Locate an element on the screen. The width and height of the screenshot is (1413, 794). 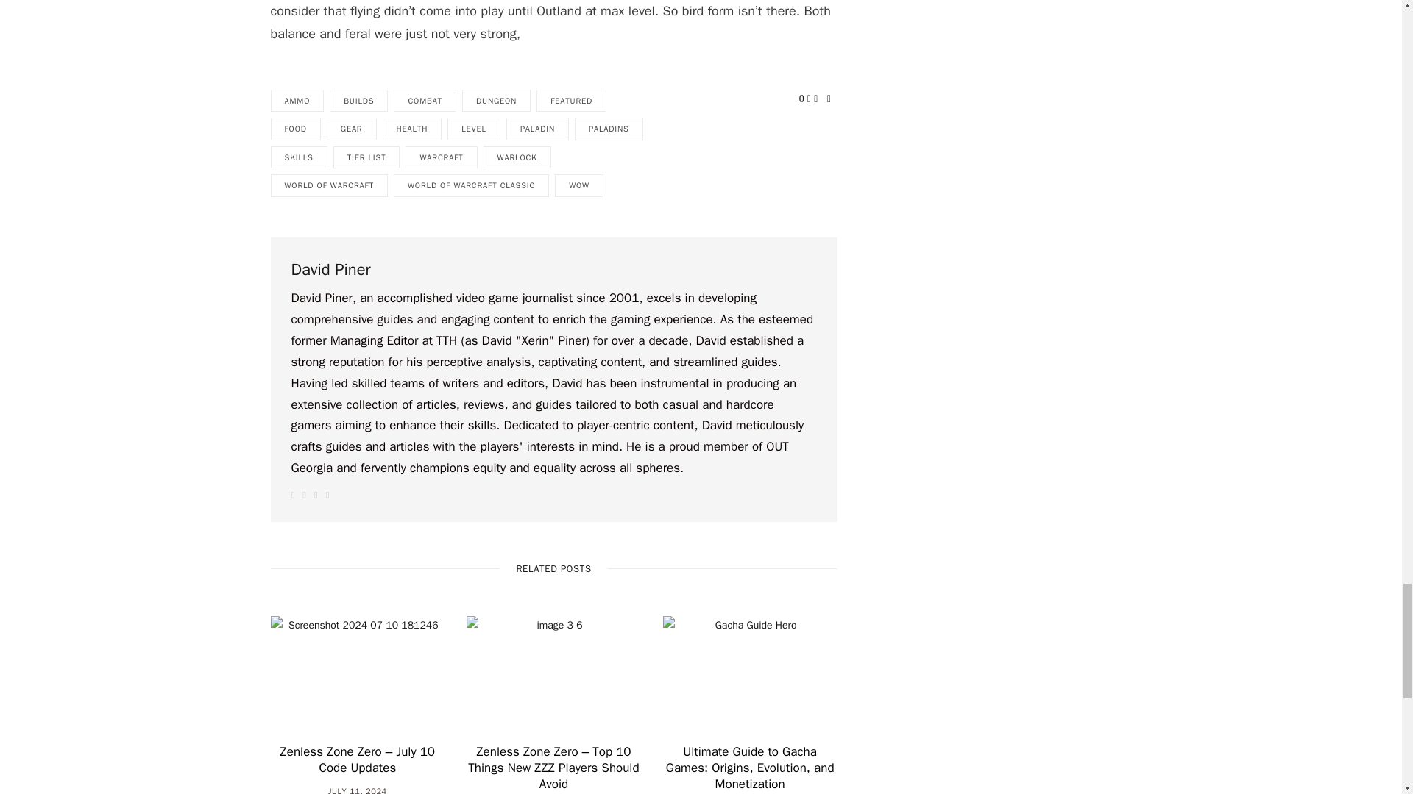
Posts by David Piner is located at coordinates (330, 271).